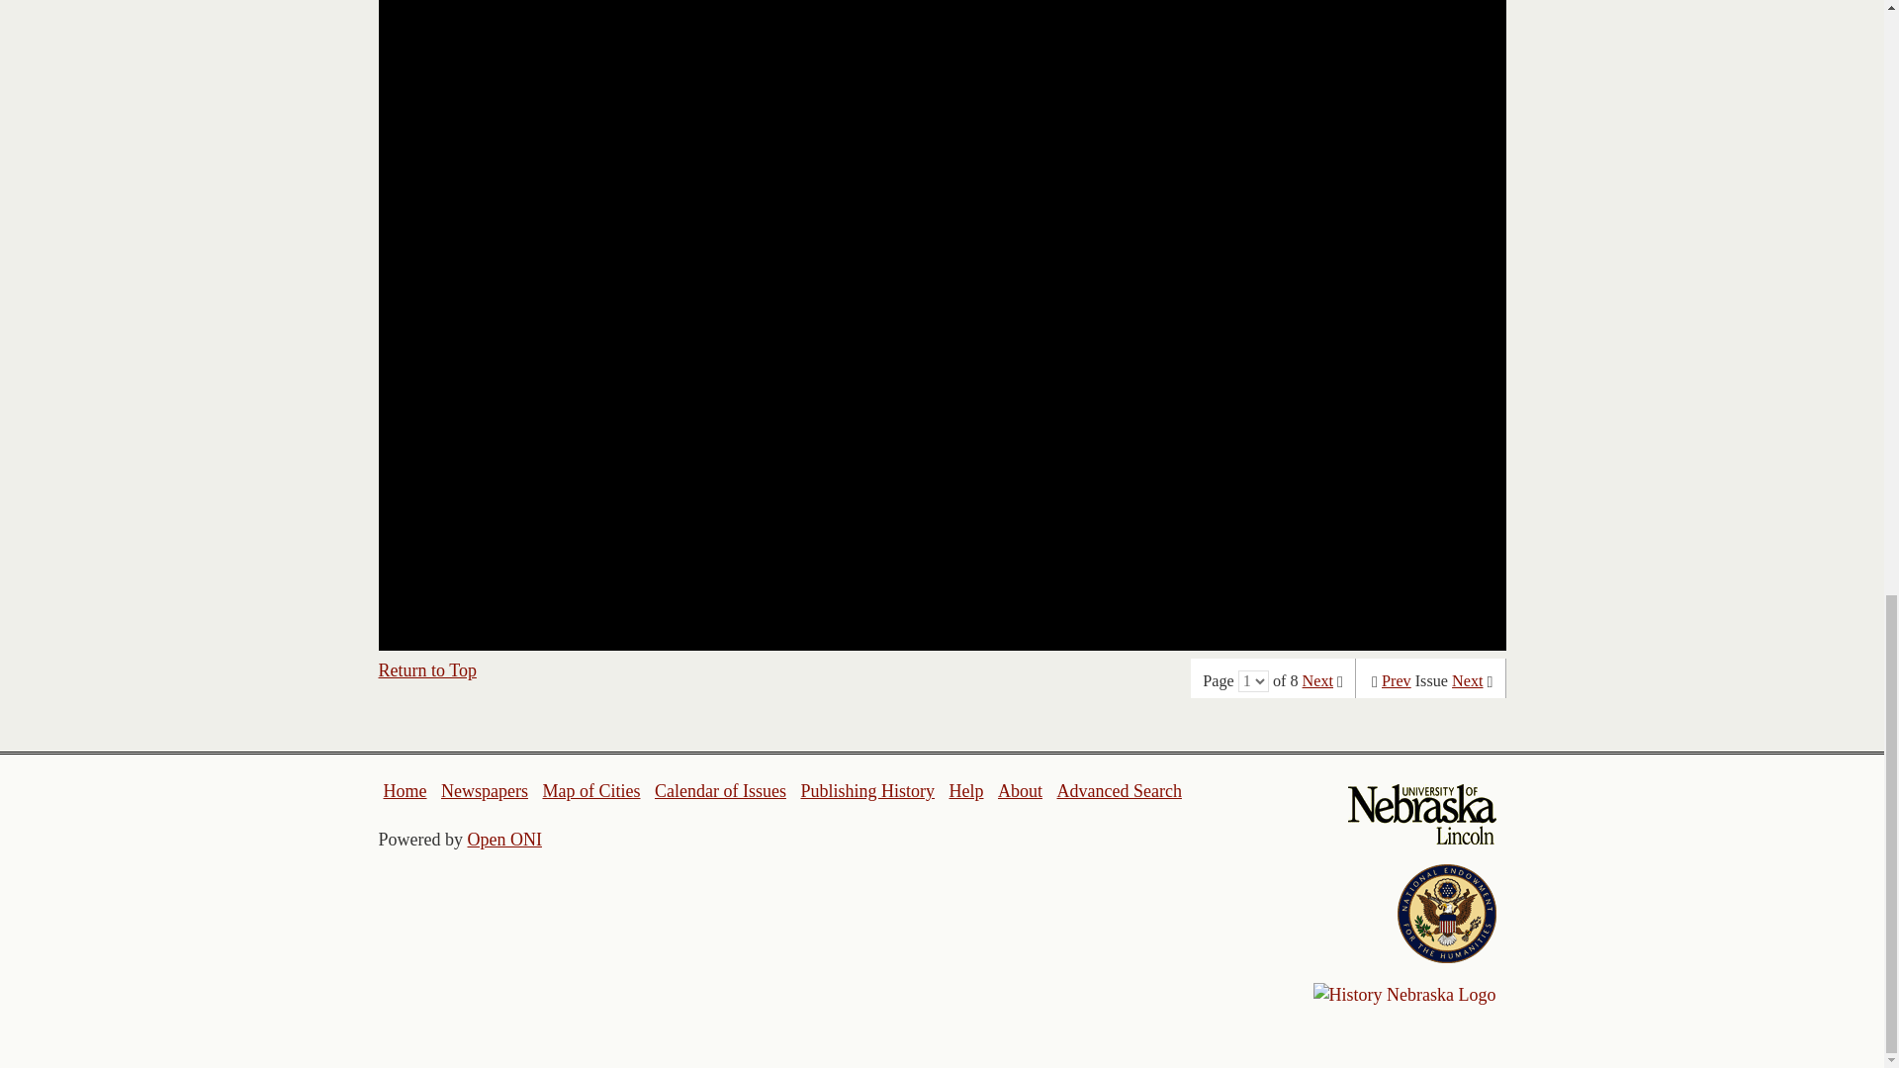 Image resolution: width=1899 pixels, height=1068 pixels. I want to click on Return to Top, so click(427, 670).